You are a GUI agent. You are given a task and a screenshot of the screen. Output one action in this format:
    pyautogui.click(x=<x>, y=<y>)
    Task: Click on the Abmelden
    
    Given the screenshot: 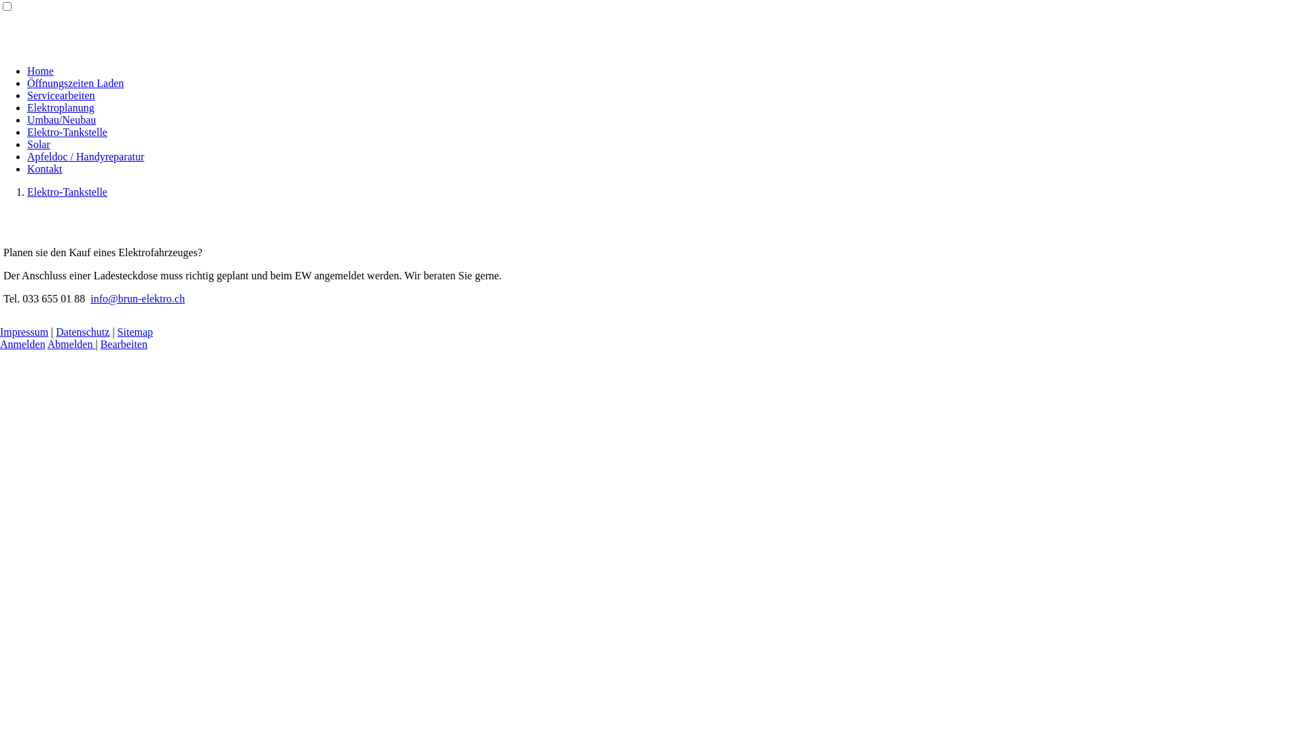 What is the action you would take?
    pyautogui.click(x=72, y=344)
    